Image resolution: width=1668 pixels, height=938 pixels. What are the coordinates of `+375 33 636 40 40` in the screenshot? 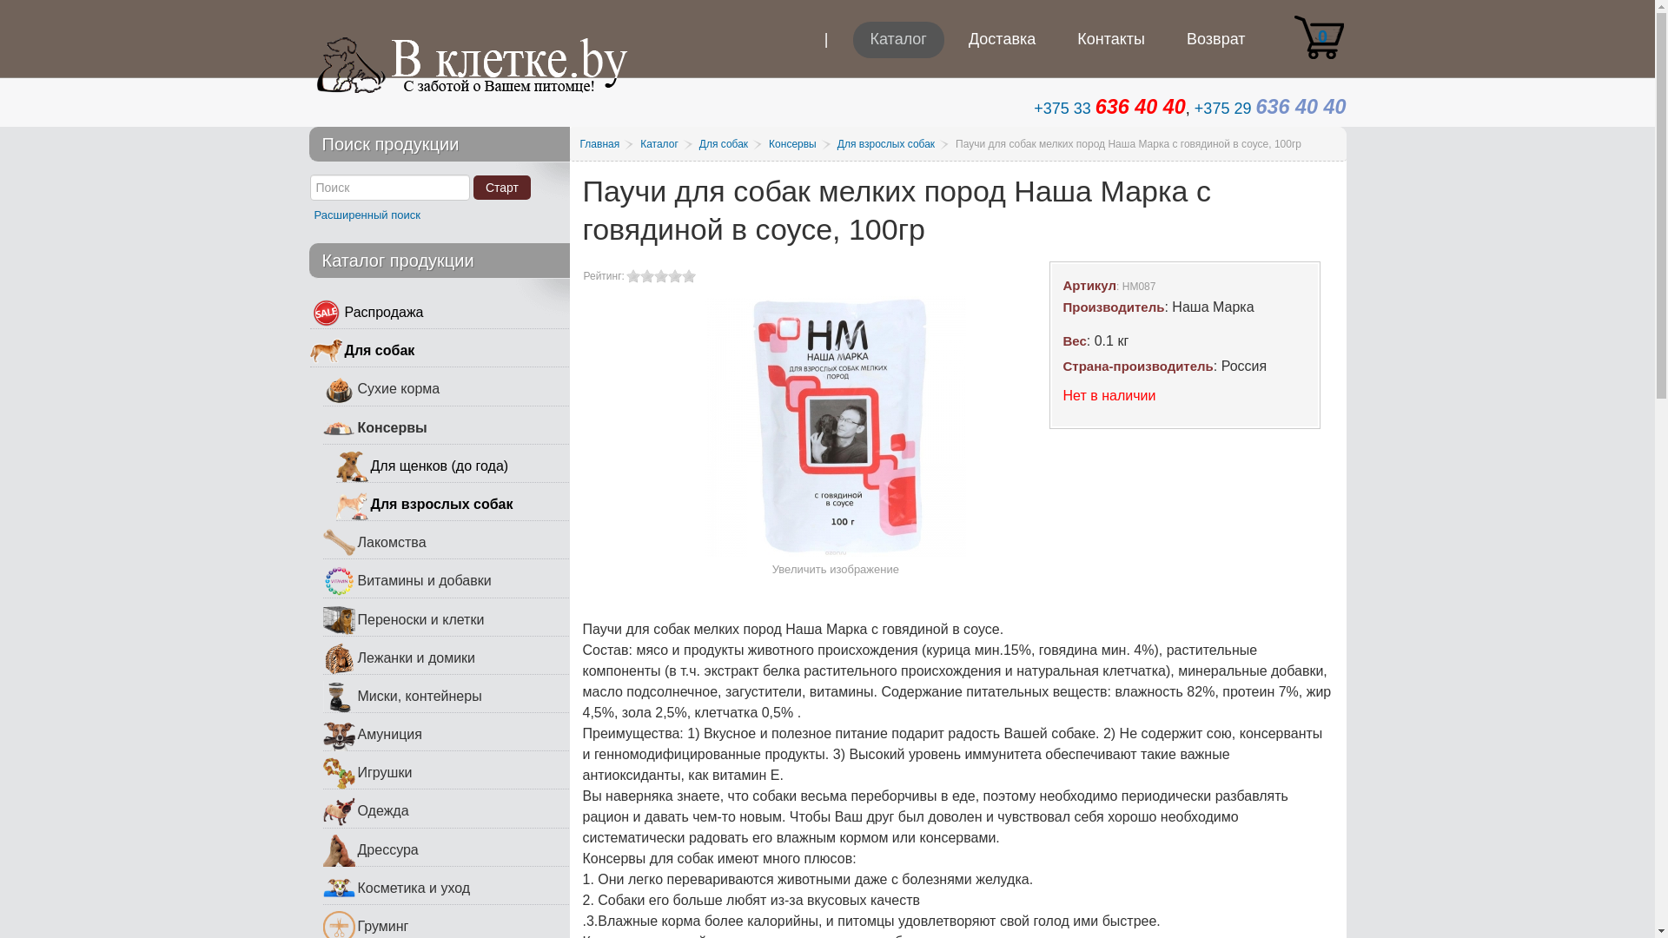 It's located at (1110, 109).